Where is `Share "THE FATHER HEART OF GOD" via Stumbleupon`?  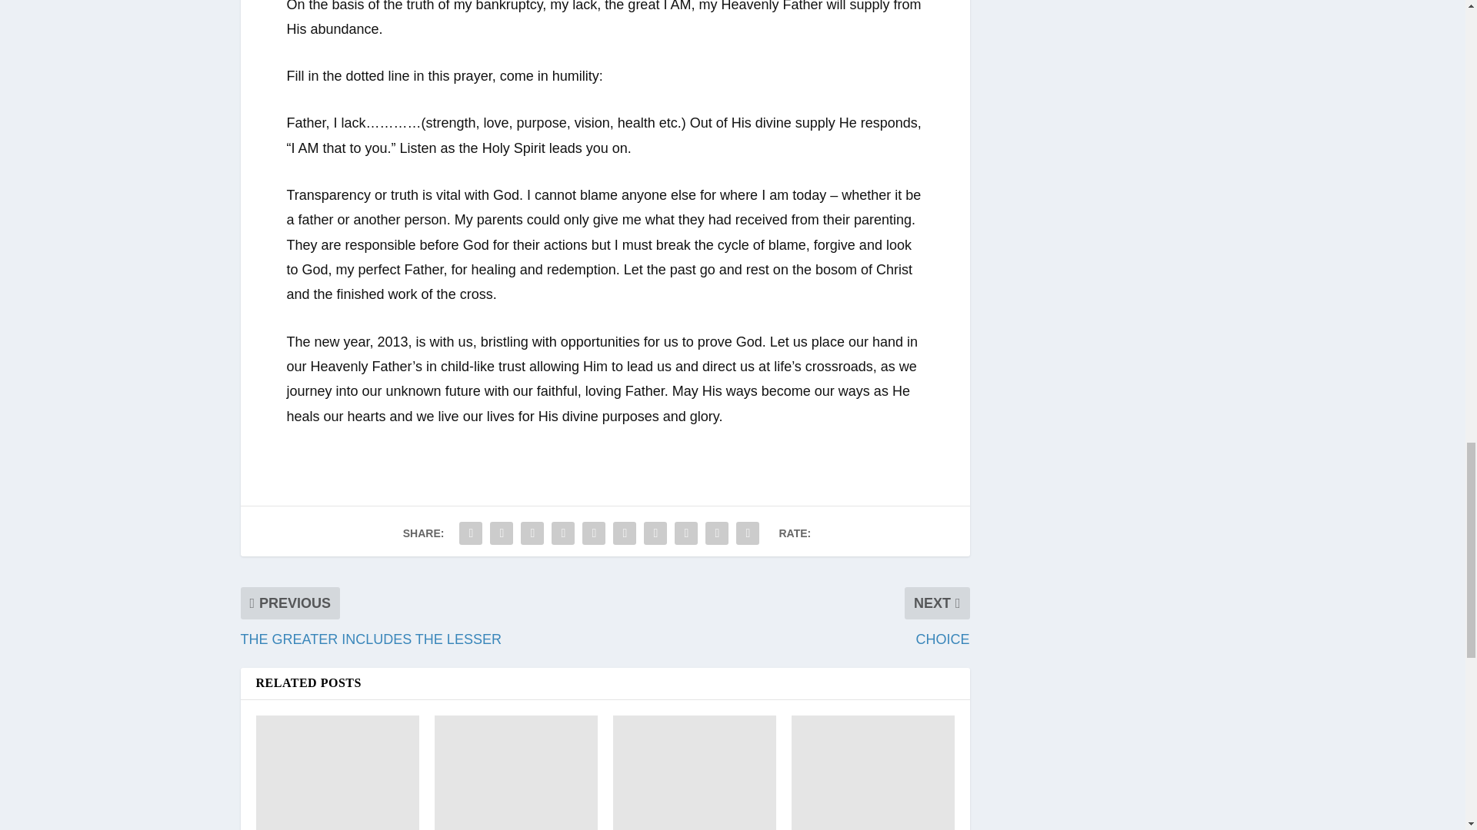 Share "THE FATHER HEART OF GOD" via Stumbleupon is located at coordinates (686, 533).